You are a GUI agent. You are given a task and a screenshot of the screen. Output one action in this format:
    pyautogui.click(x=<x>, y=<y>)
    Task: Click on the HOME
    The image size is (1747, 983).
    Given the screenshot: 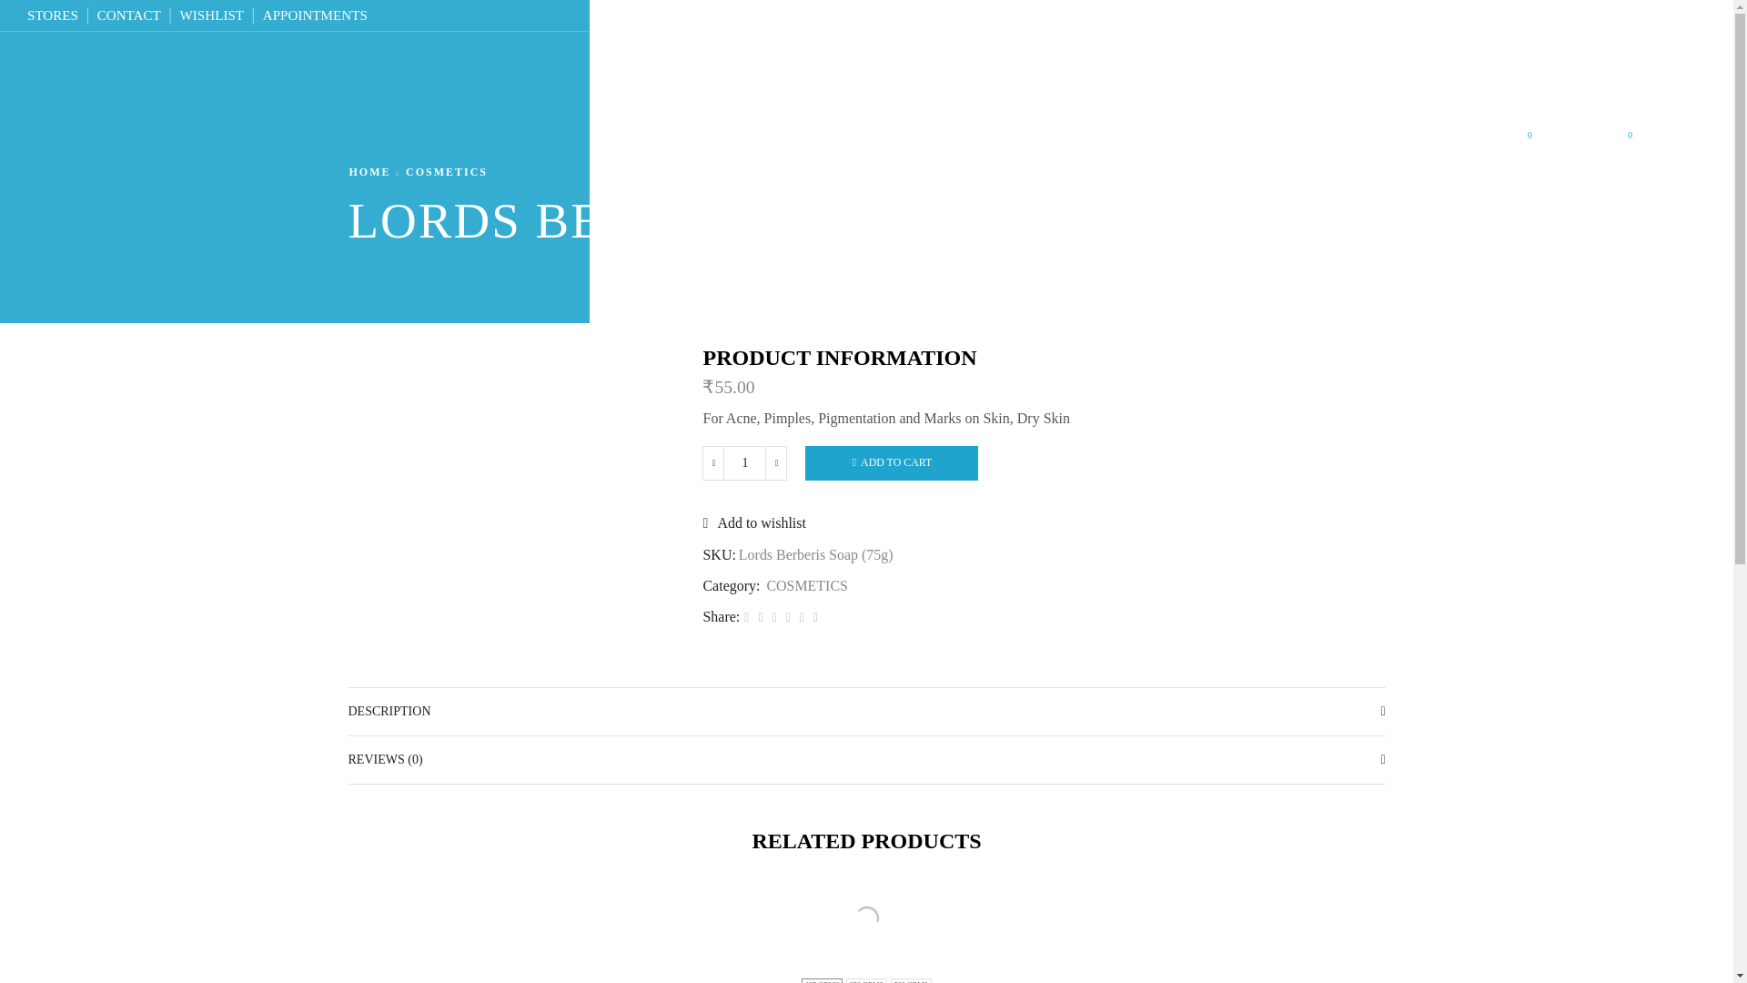 What is the action you would take?
    pyautogui.click(x=651, y=142)
    